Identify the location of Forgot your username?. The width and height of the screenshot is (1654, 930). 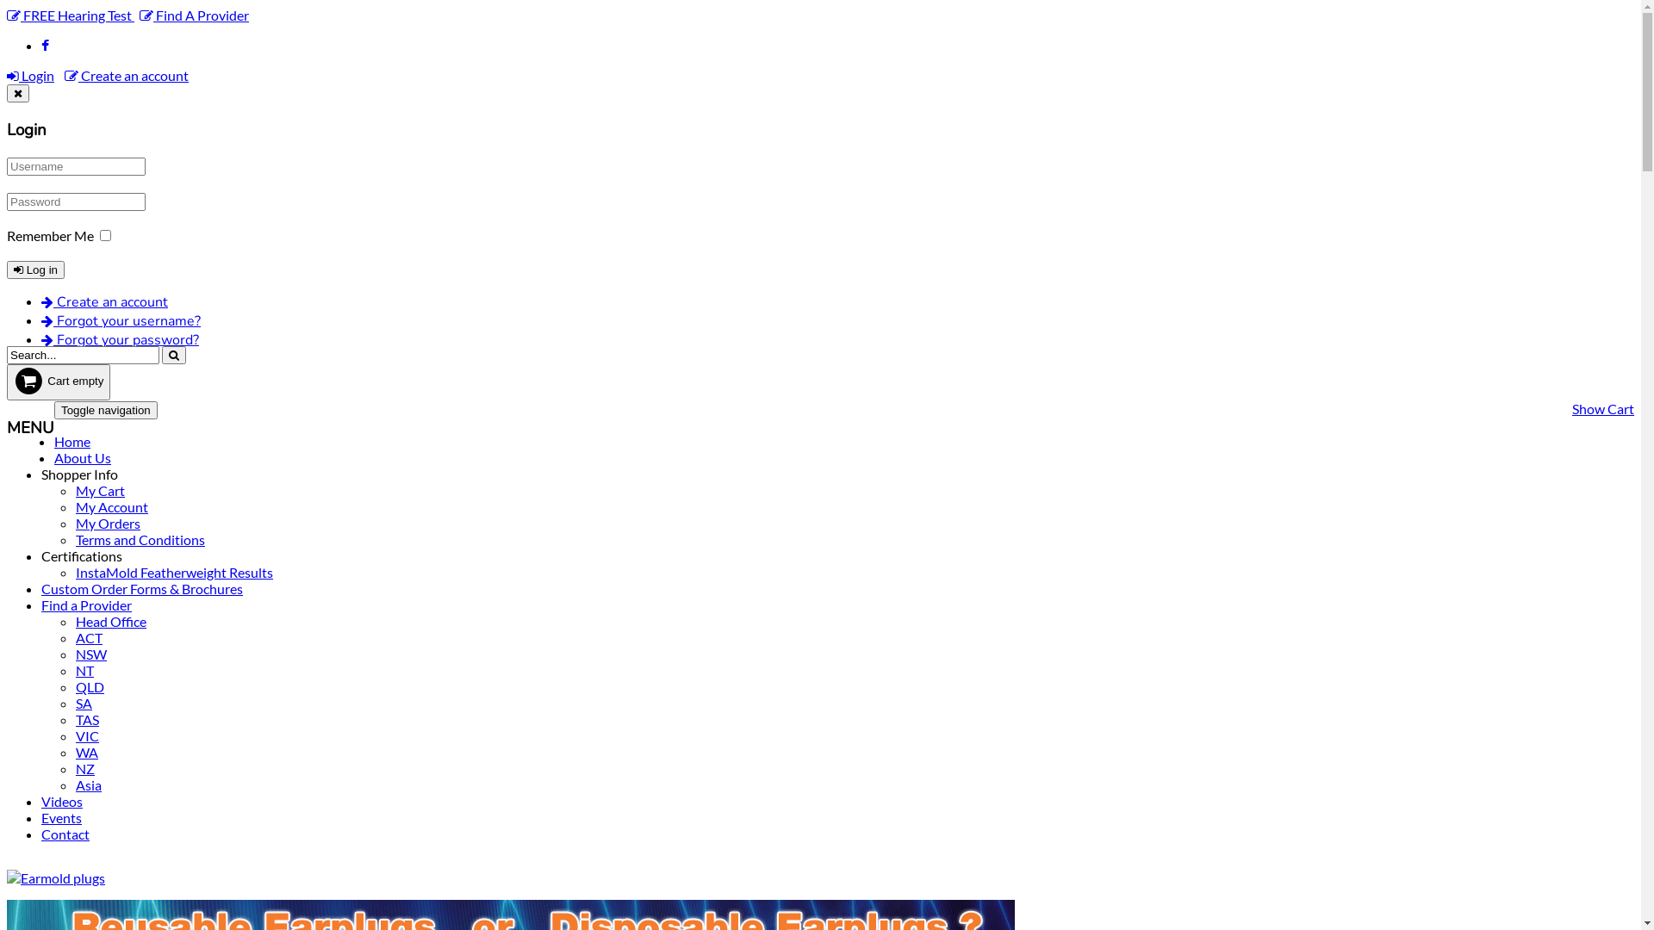
(121, 321).